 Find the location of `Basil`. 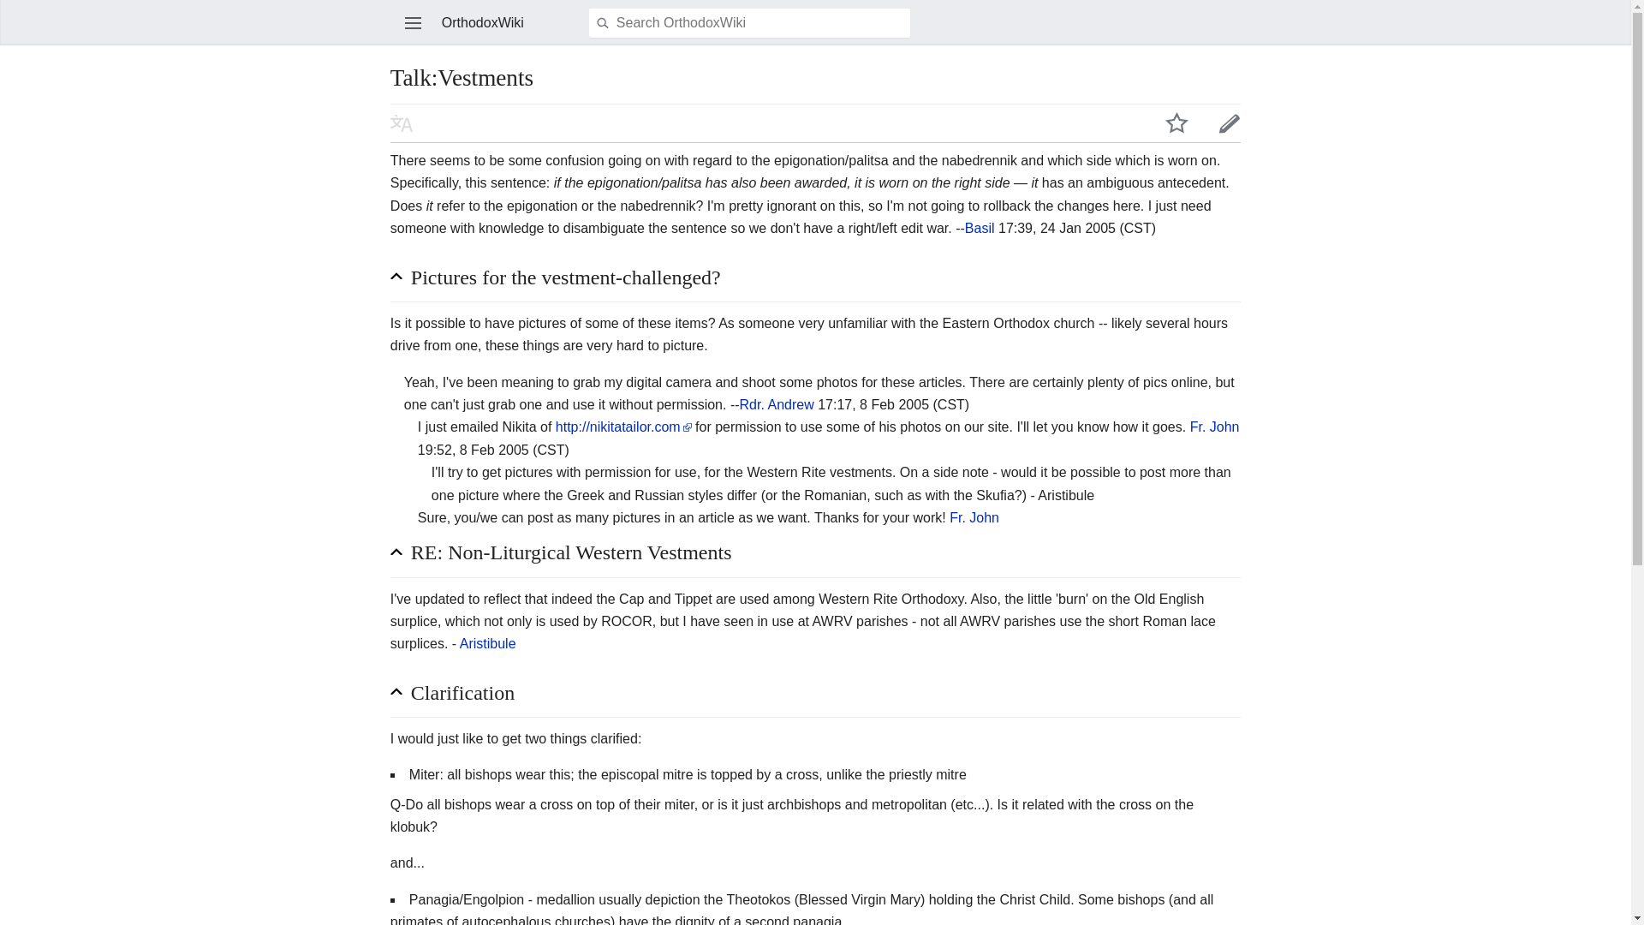

Basil is located at coordinates (980, 228).